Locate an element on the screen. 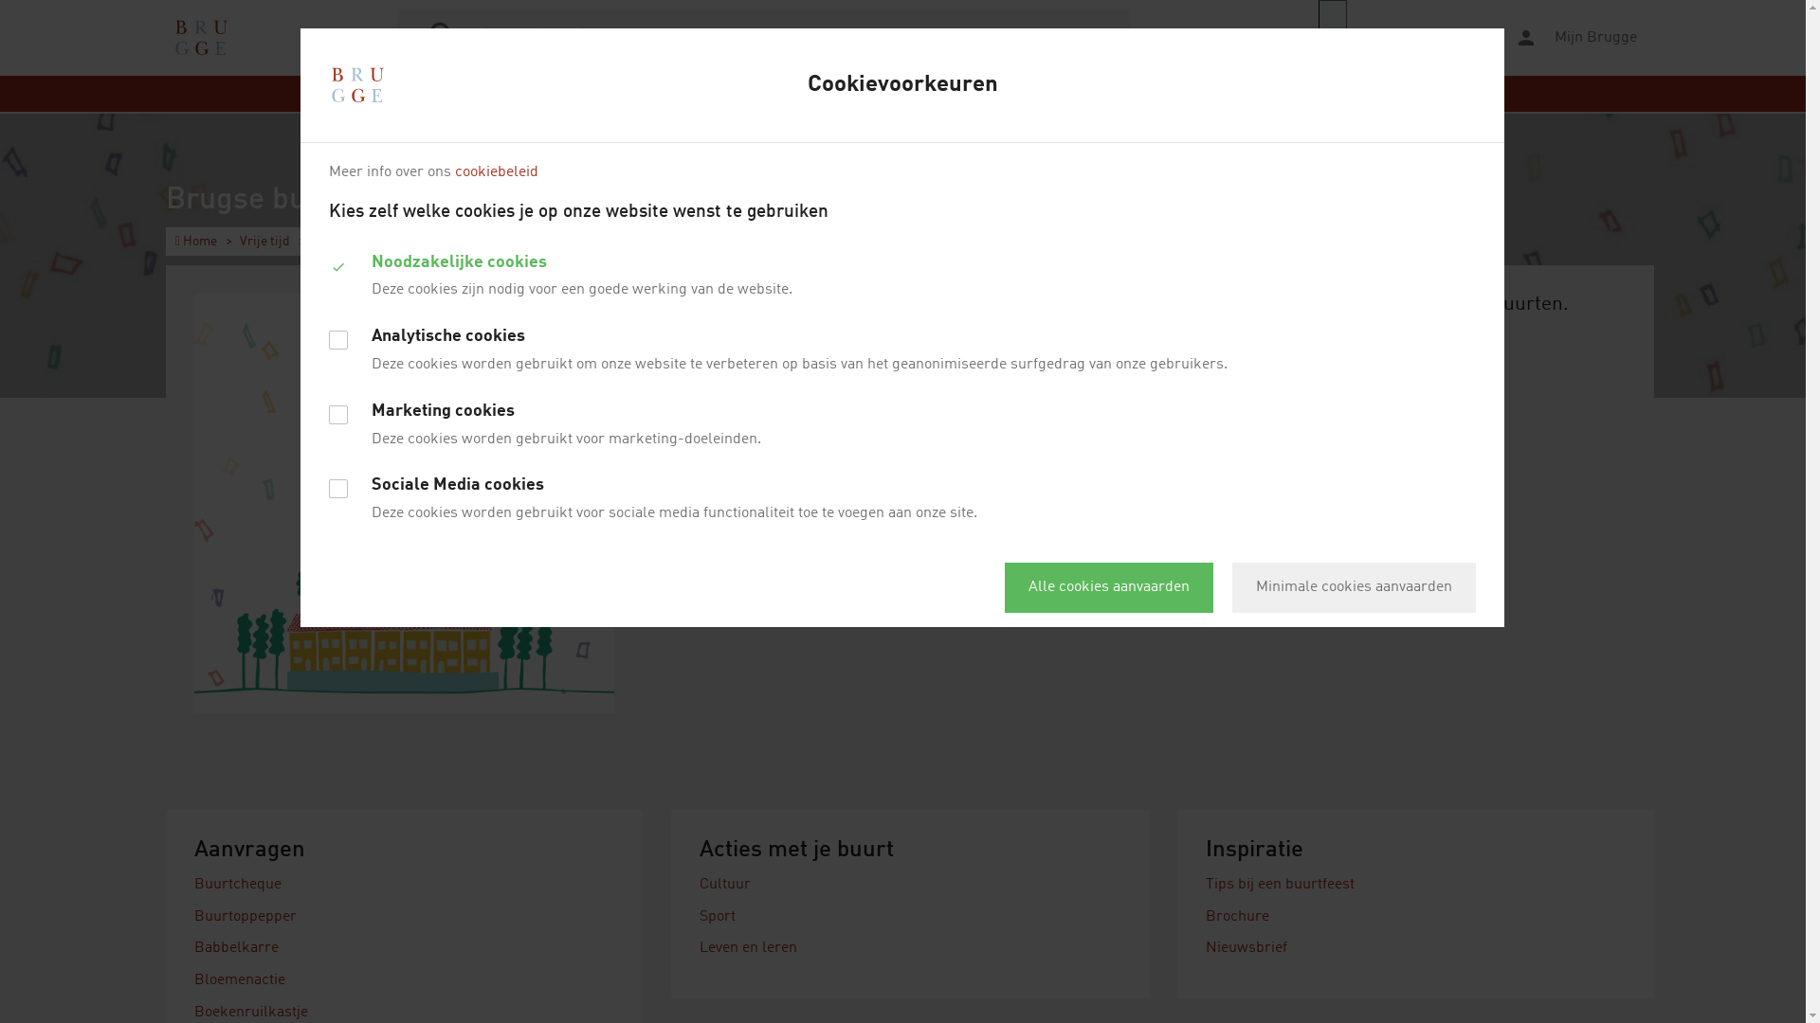 The width and height of the screenshot is (1820, 1023). Leven en leren is located at coordinates (749, 948).